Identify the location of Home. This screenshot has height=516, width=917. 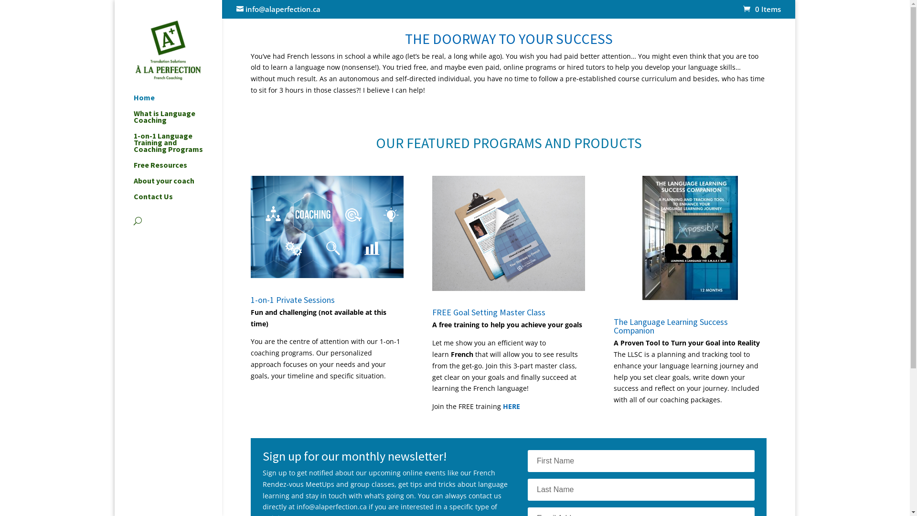
(178, 102).